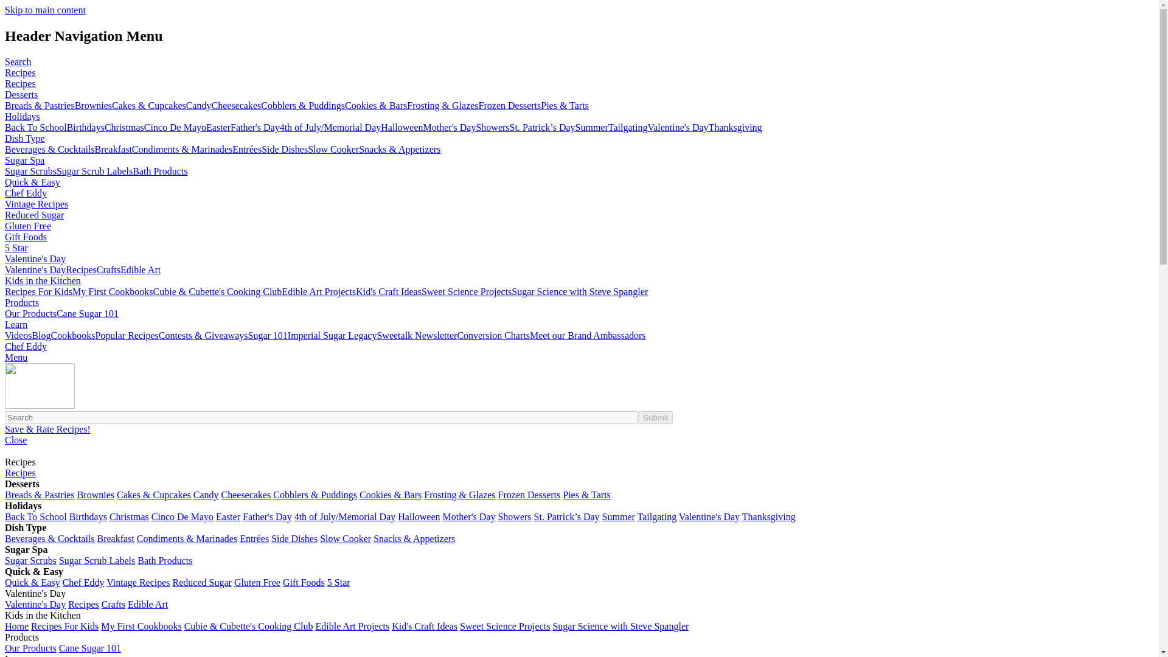 This screenshot has width=1168, height=657. What do you see at coordinates (628, 127) in the screenshot?
I see `Tailgating` at bounding box center [628, 127].